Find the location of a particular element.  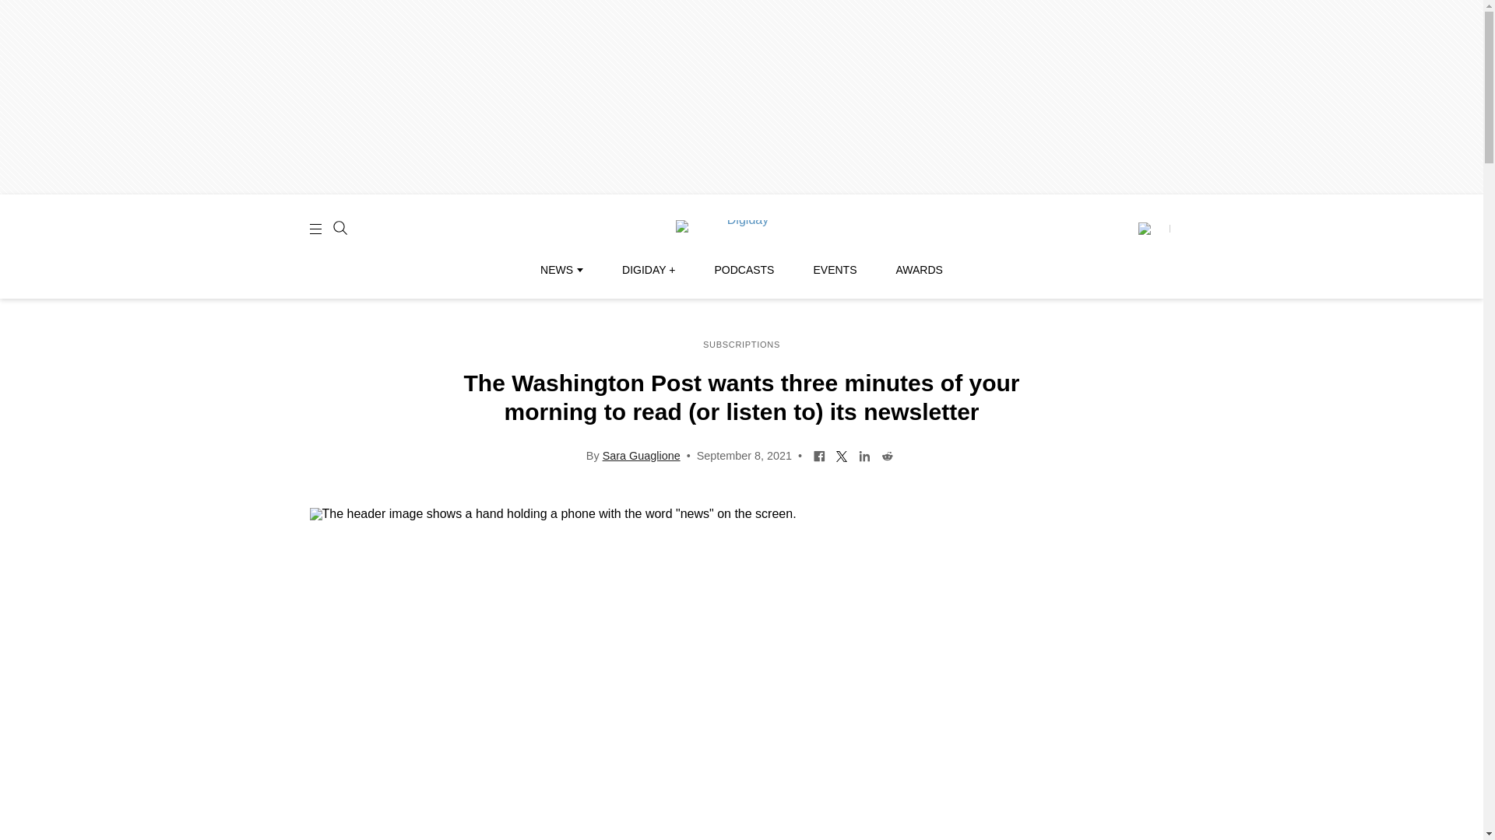

Share on Reddit is located at coordinates (887, 454).